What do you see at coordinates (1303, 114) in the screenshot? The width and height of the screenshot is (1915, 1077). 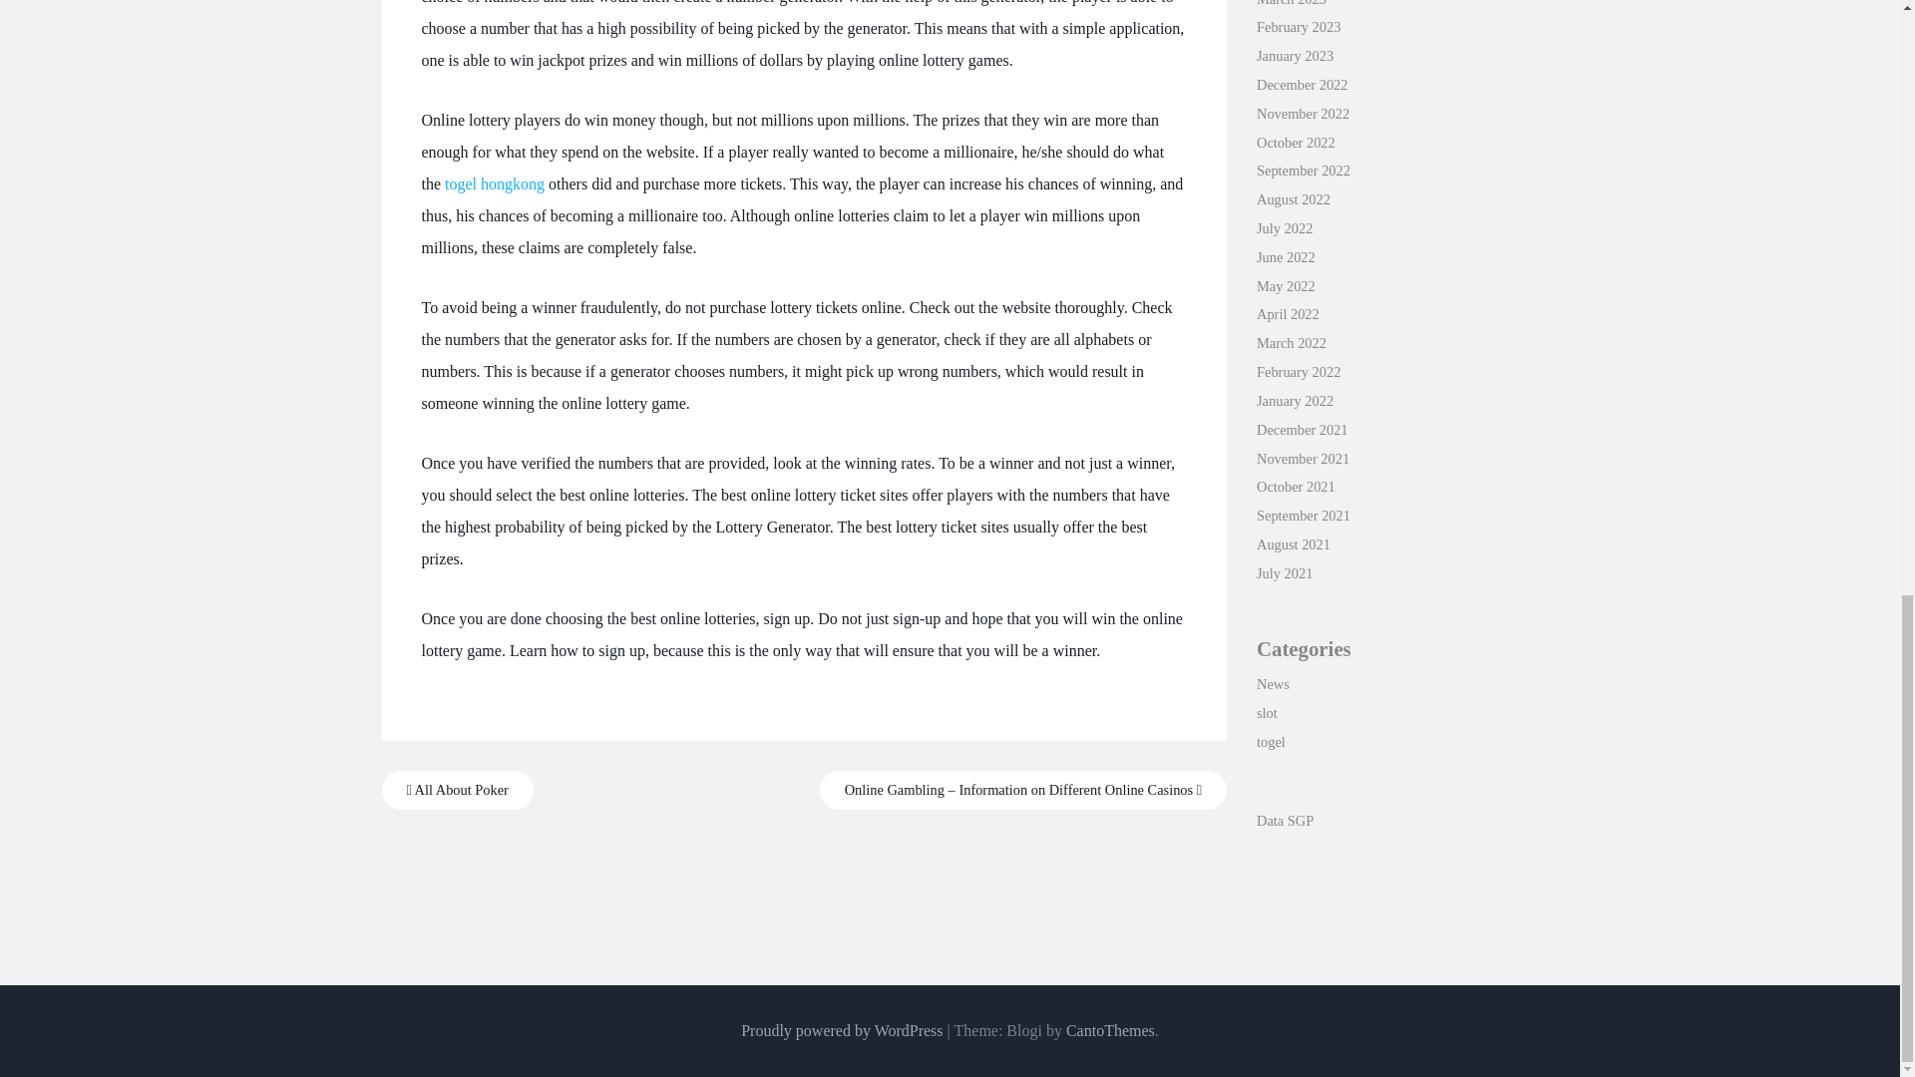 I see `November 2022` at bounding box center [1303, 114].